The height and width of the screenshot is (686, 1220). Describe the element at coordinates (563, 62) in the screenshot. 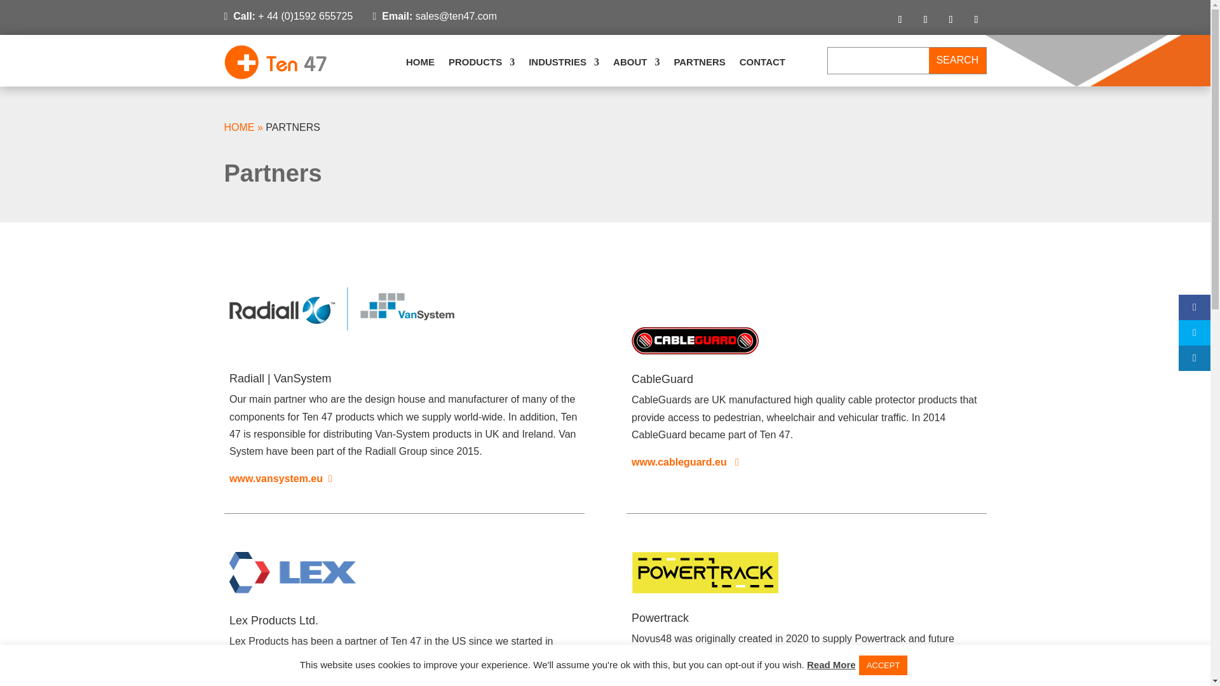

I see `INDUSTRIES` at that location.